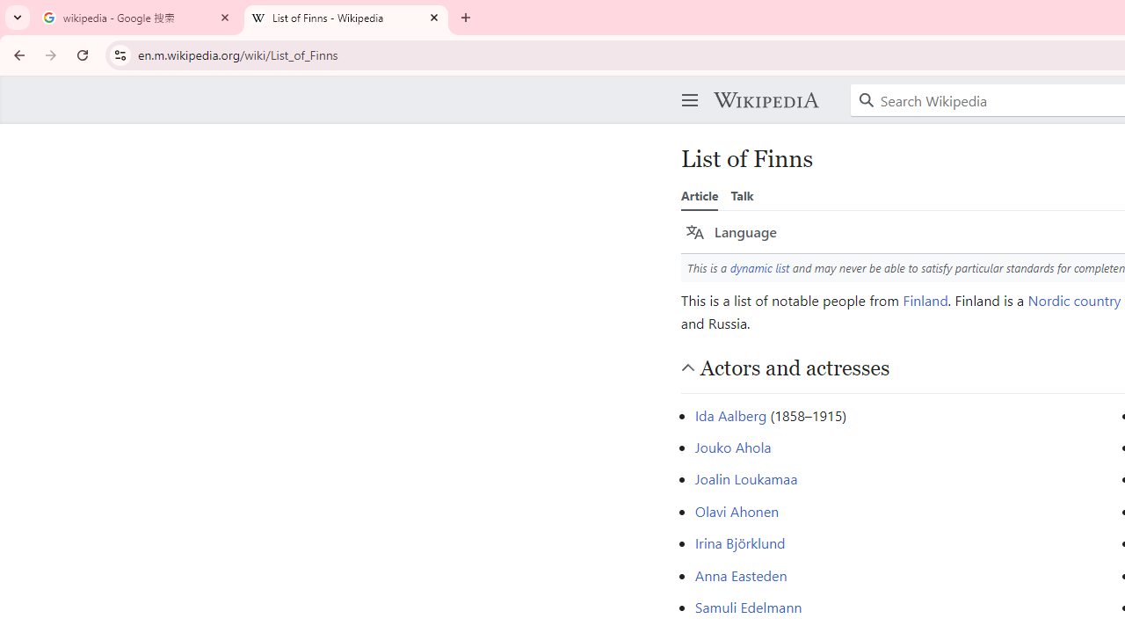 The width and height of the screenshot is (1125, 633). Describe the element at coordinates (740, 575) in the screenshot. I see `Anna Easteden` at that location.